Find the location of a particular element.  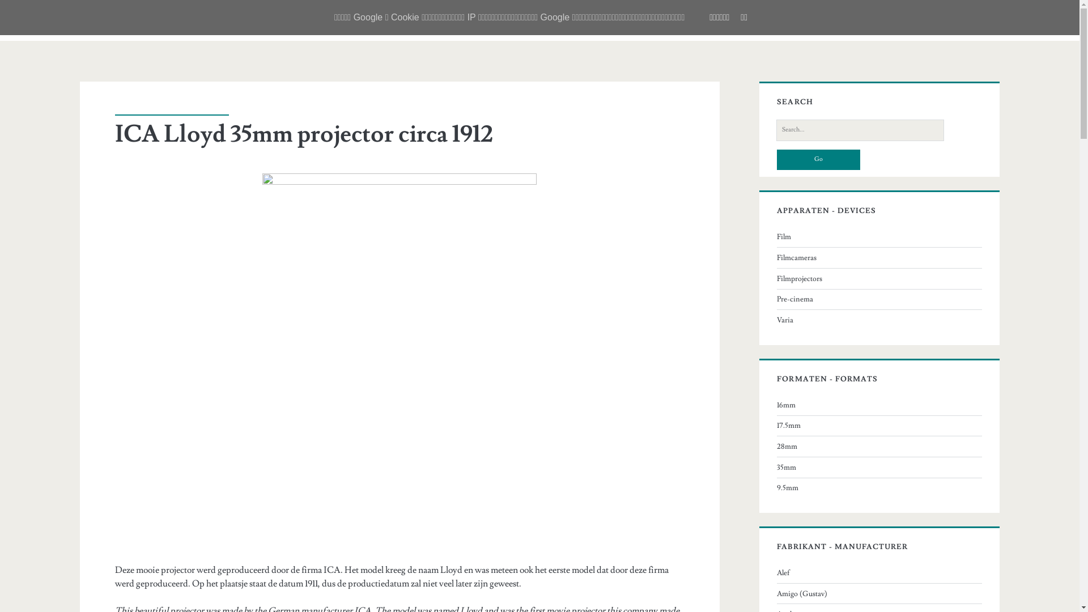

Alef is located at coordinates (783, 573).